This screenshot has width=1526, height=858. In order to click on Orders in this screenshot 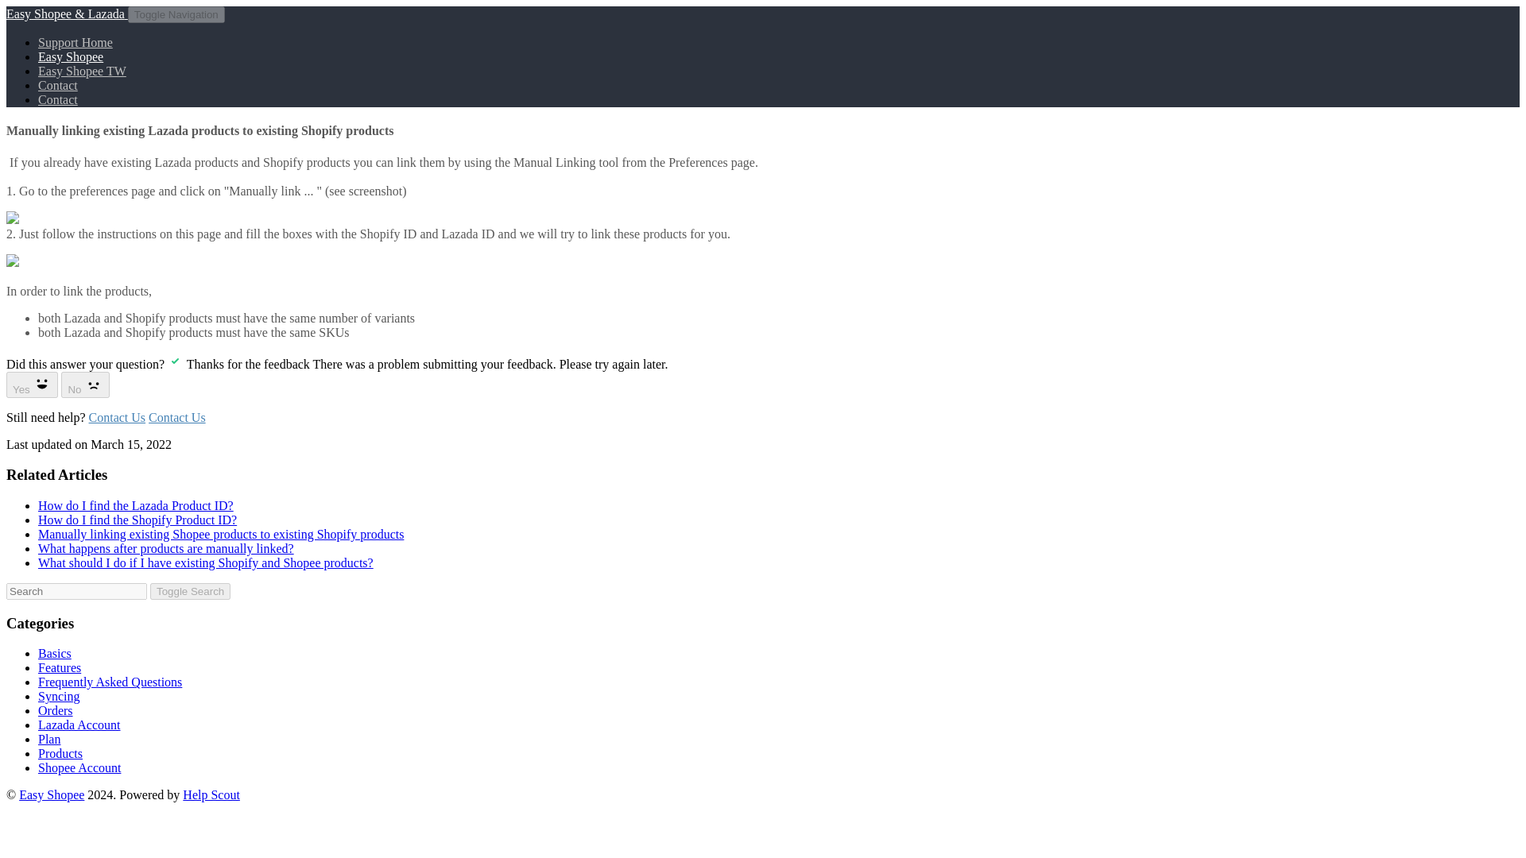, I will do `click(56, 710)`.